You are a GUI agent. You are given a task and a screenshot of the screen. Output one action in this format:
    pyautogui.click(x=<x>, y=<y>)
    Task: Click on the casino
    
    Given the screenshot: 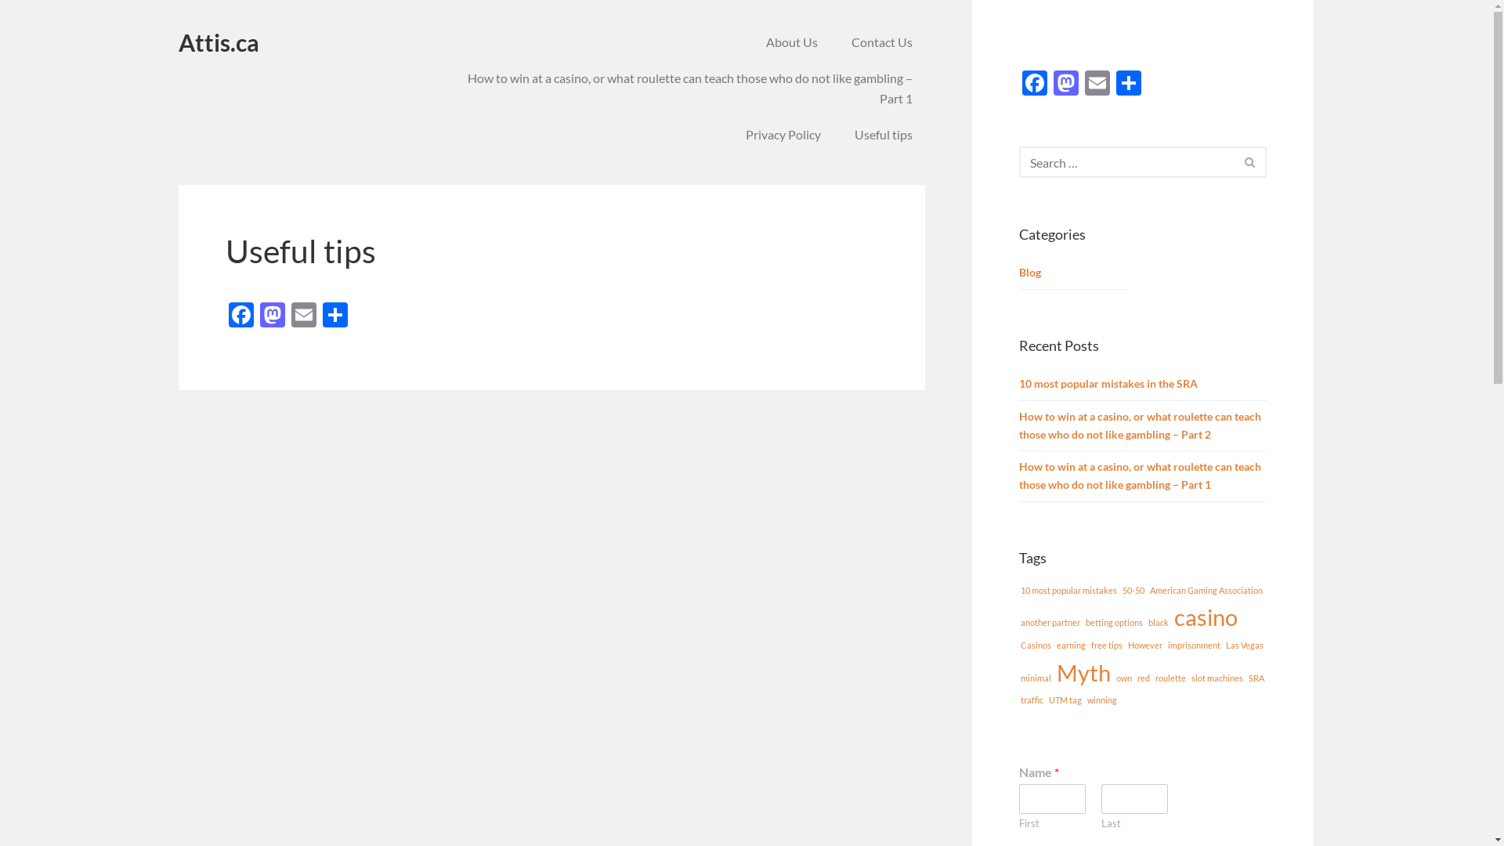 What is the action you would take?
    pyautogui.click(x=1206, y=617)
    